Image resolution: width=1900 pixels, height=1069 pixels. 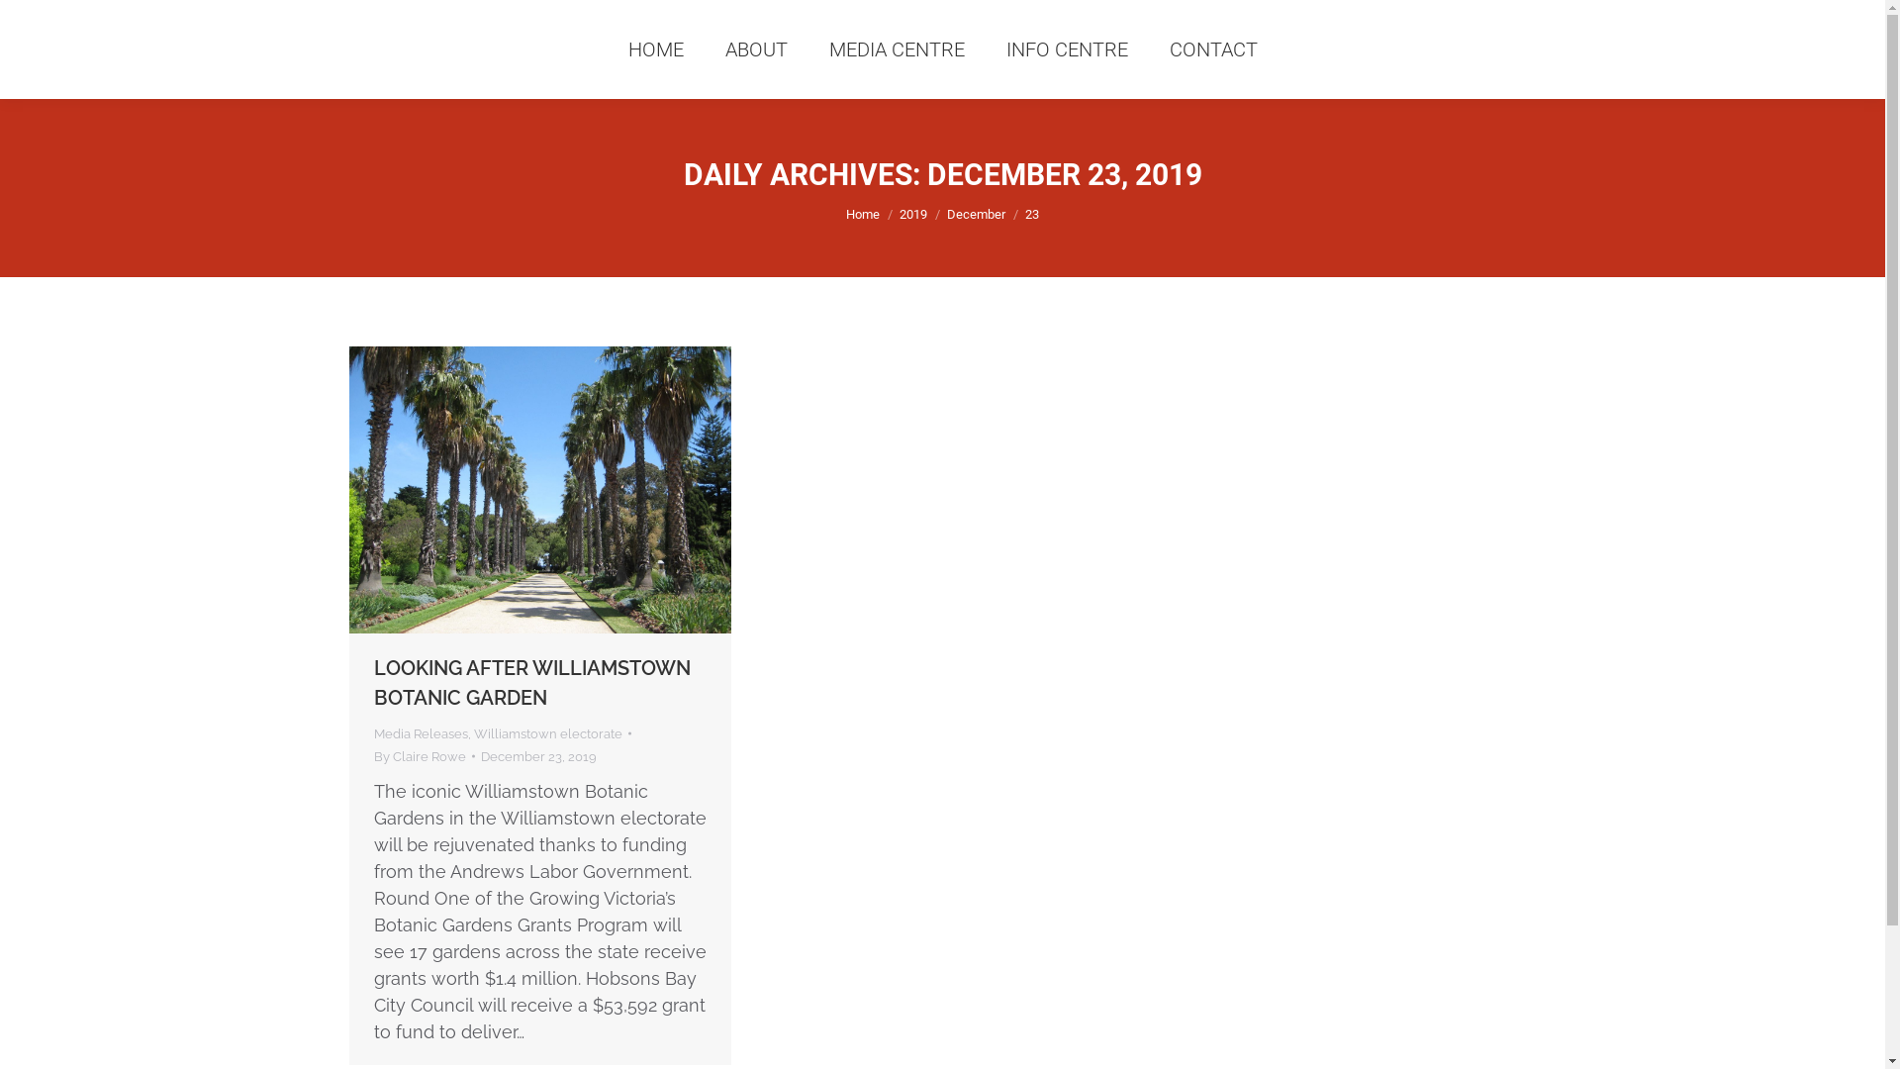 I want to click on Williamstown electorate, so click(x=547, y=734).